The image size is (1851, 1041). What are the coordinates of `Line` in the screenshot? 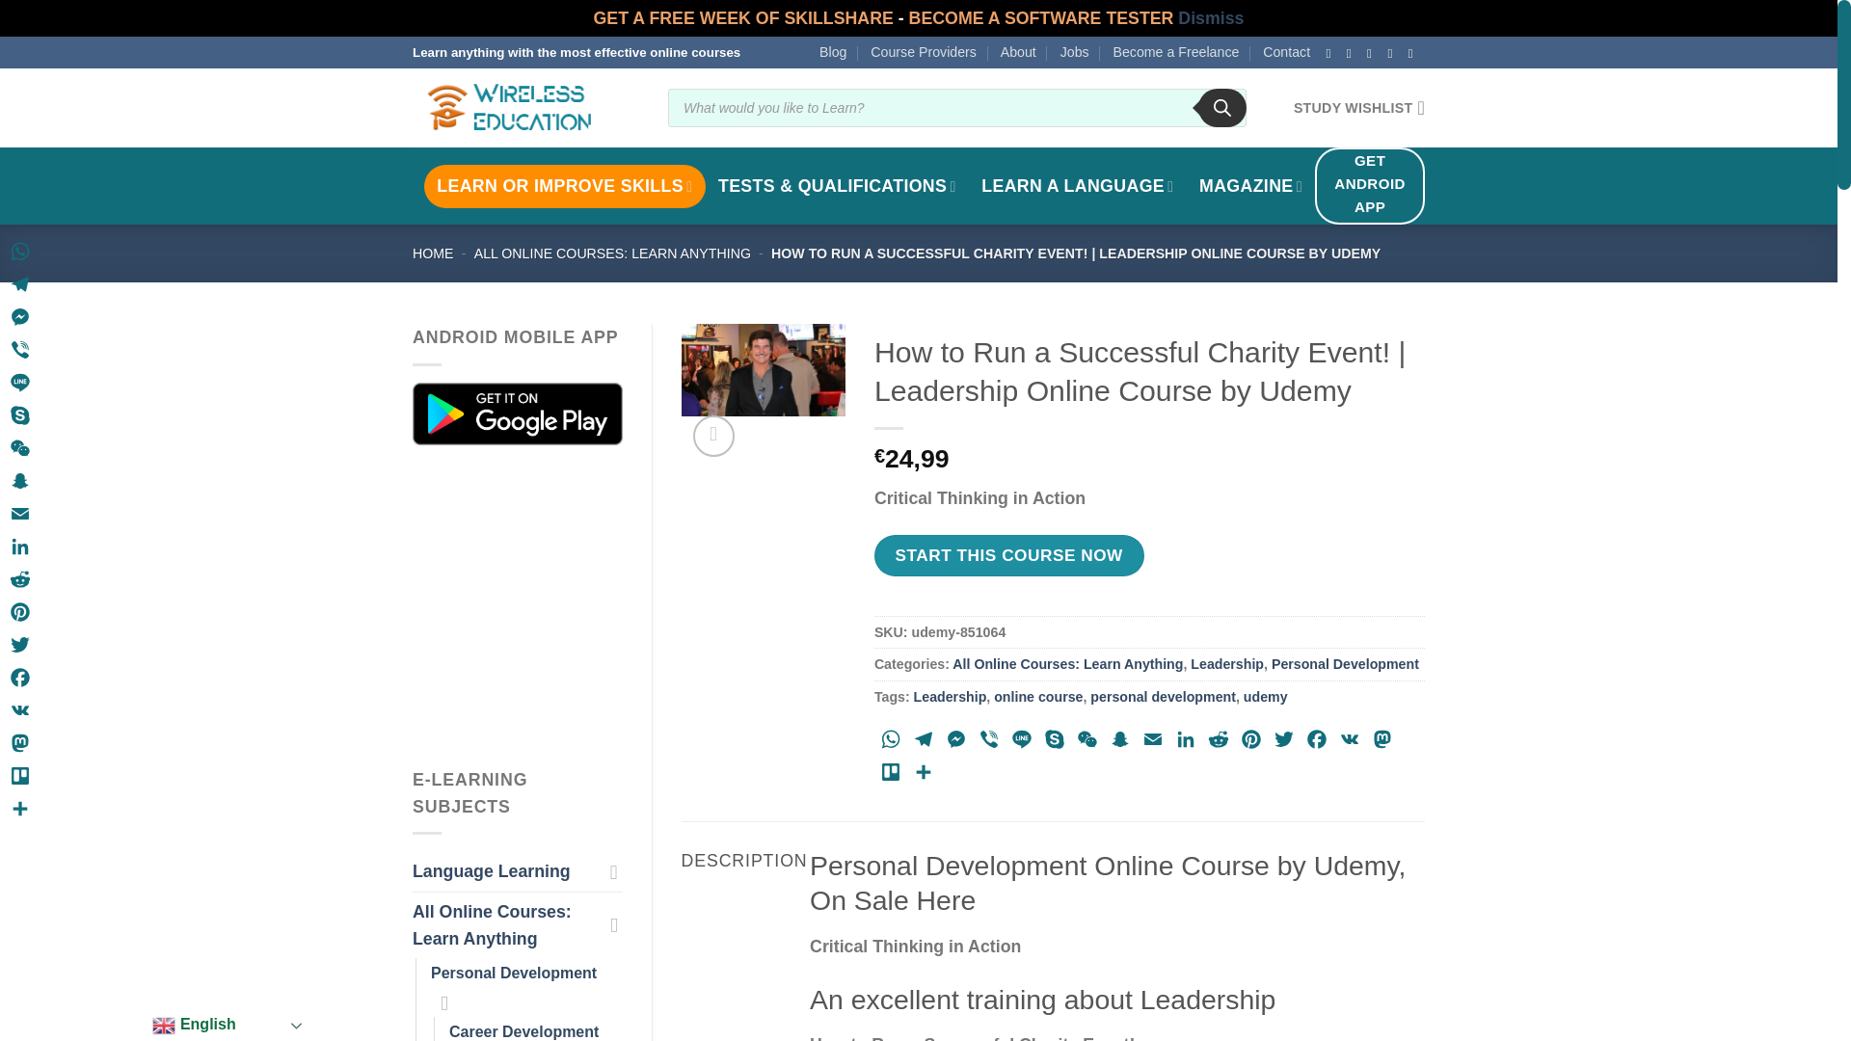 It's located at (1022, 742).